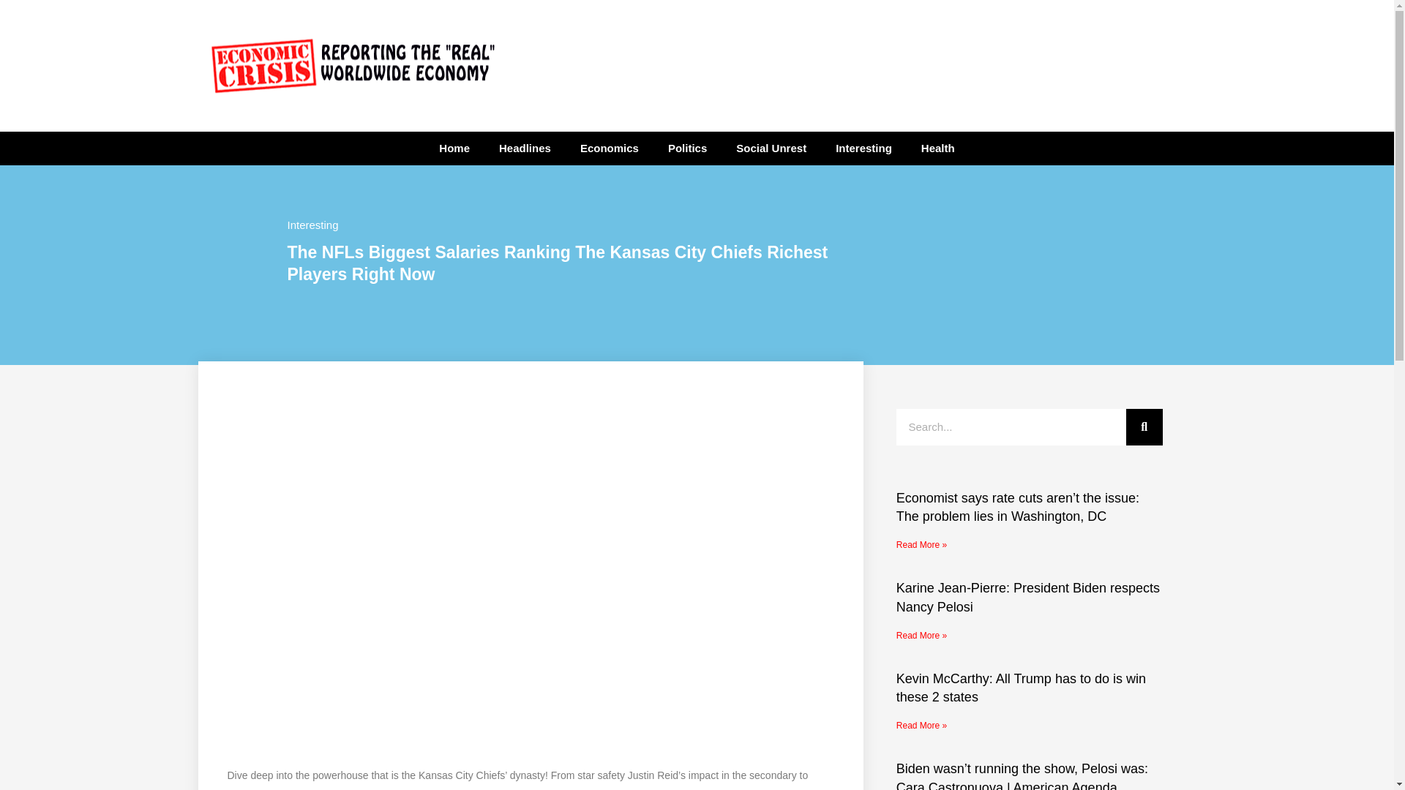  Describe the element at coordinates (609, 148) in the screenshot. I see `Economics` at that location.